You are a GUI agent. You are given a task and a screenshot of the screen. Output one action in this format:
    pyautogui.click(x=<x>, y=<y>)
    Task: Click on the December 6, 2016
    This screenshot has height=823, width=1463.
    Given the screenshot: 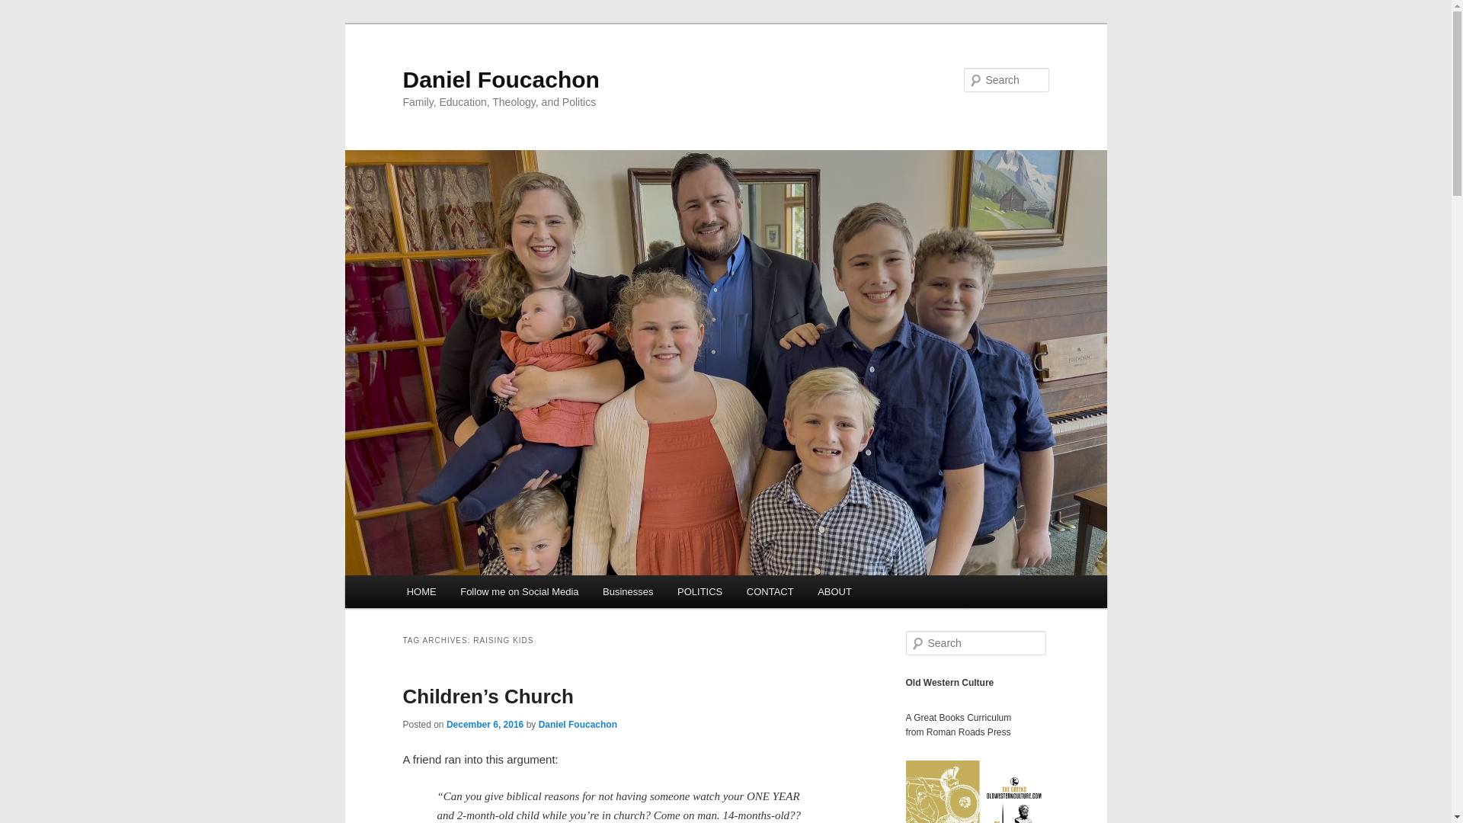 What is the action you would take?
    pyautogui.click(x=485, y=724)
    